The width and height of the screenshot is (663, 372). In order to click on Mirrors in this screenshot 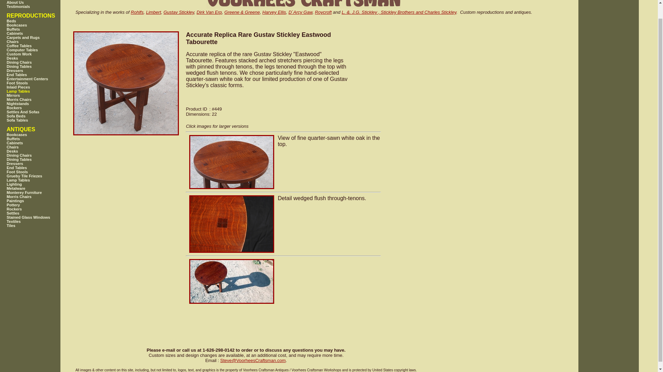, I will do `click(38, 95)`.